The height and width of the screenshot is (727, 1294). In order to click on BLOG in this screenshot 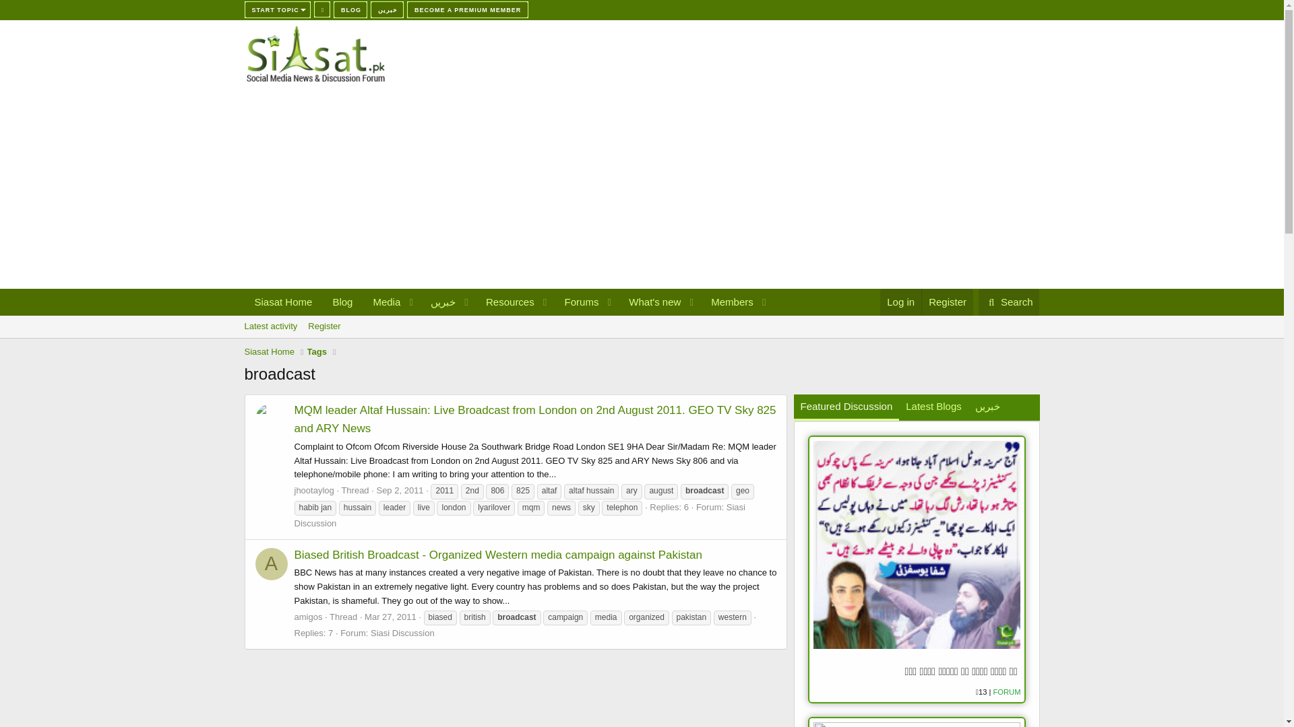, I will do `click(350, 9)`.